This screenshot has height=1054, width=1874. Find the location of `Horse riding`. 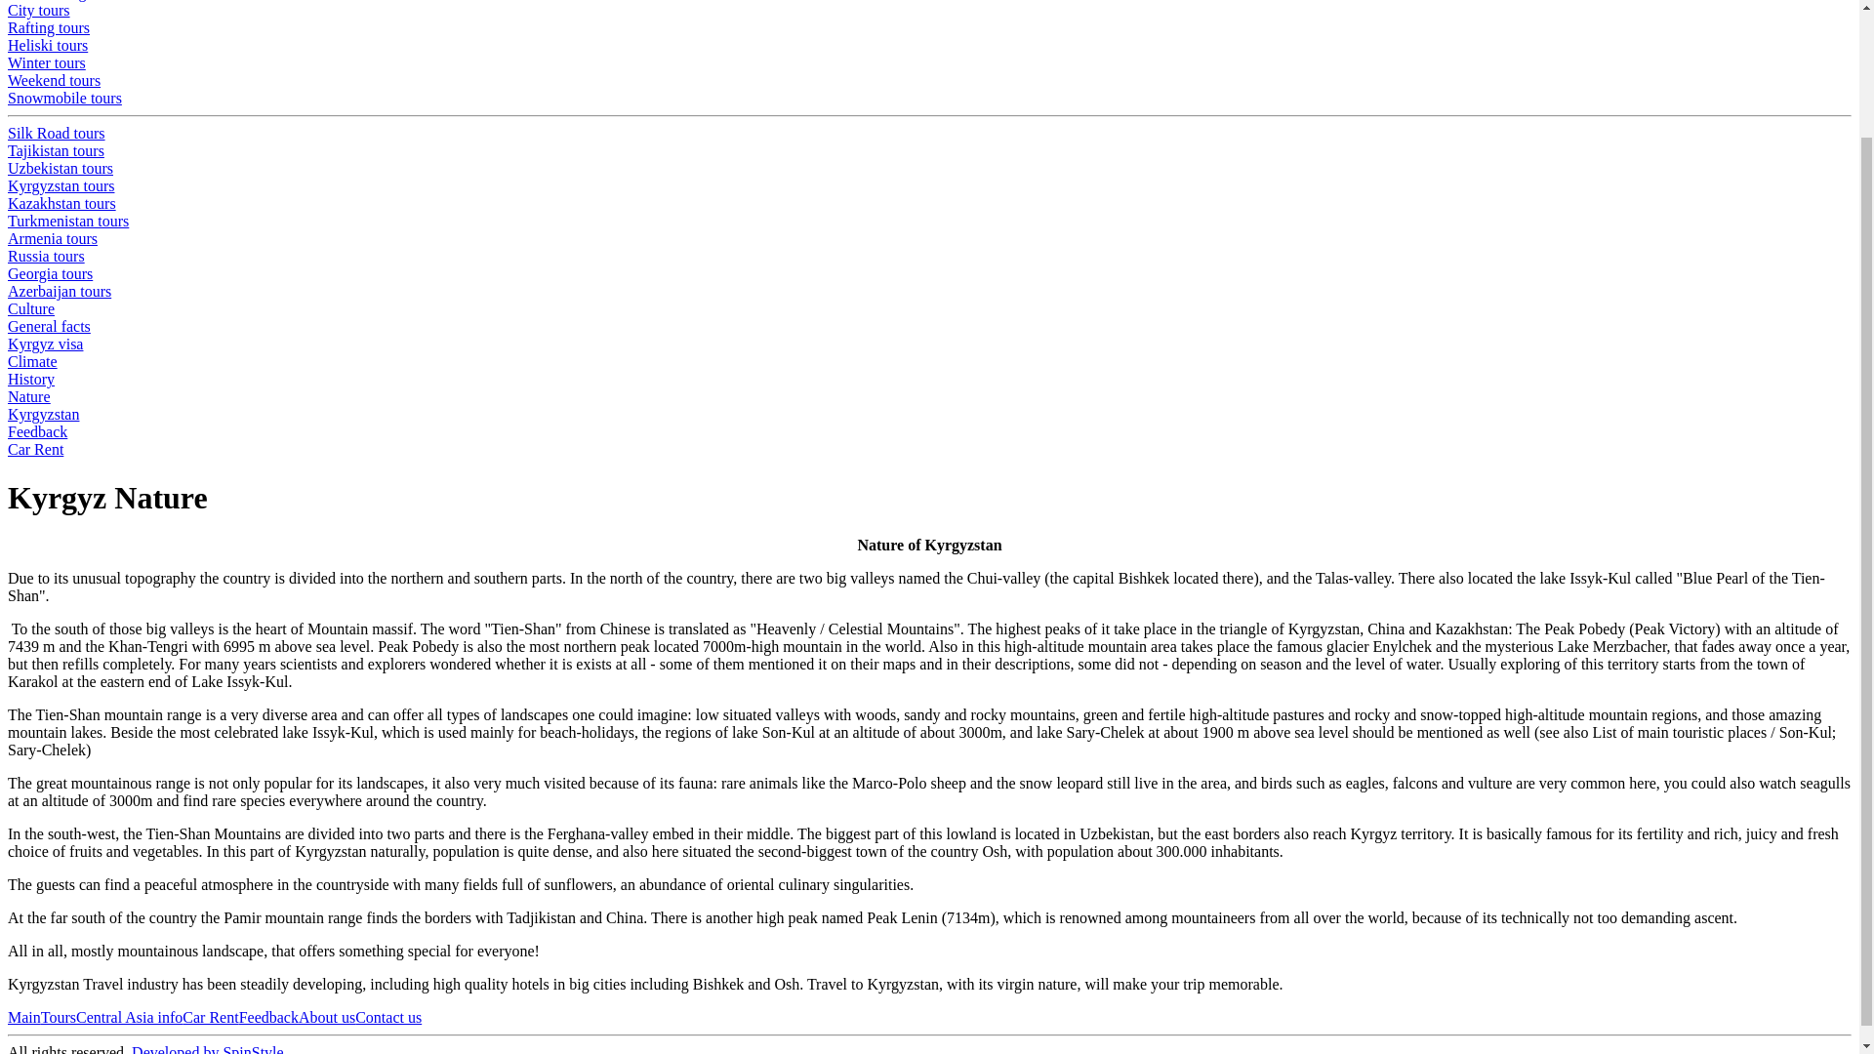

Horse riding is located at coordinates (47, 0).